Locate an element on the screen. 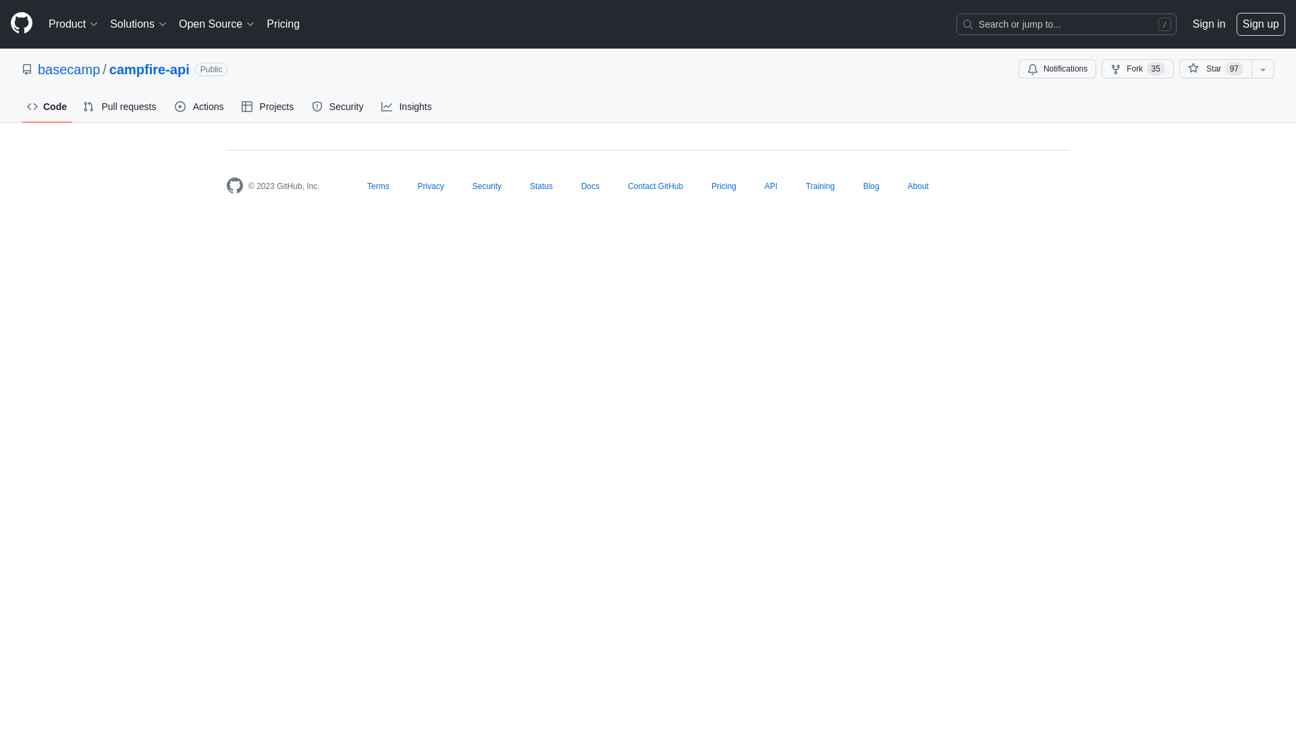 The height and width of the screenshot is (729, 1296). Skip to content is located at coordinates (0, 0).